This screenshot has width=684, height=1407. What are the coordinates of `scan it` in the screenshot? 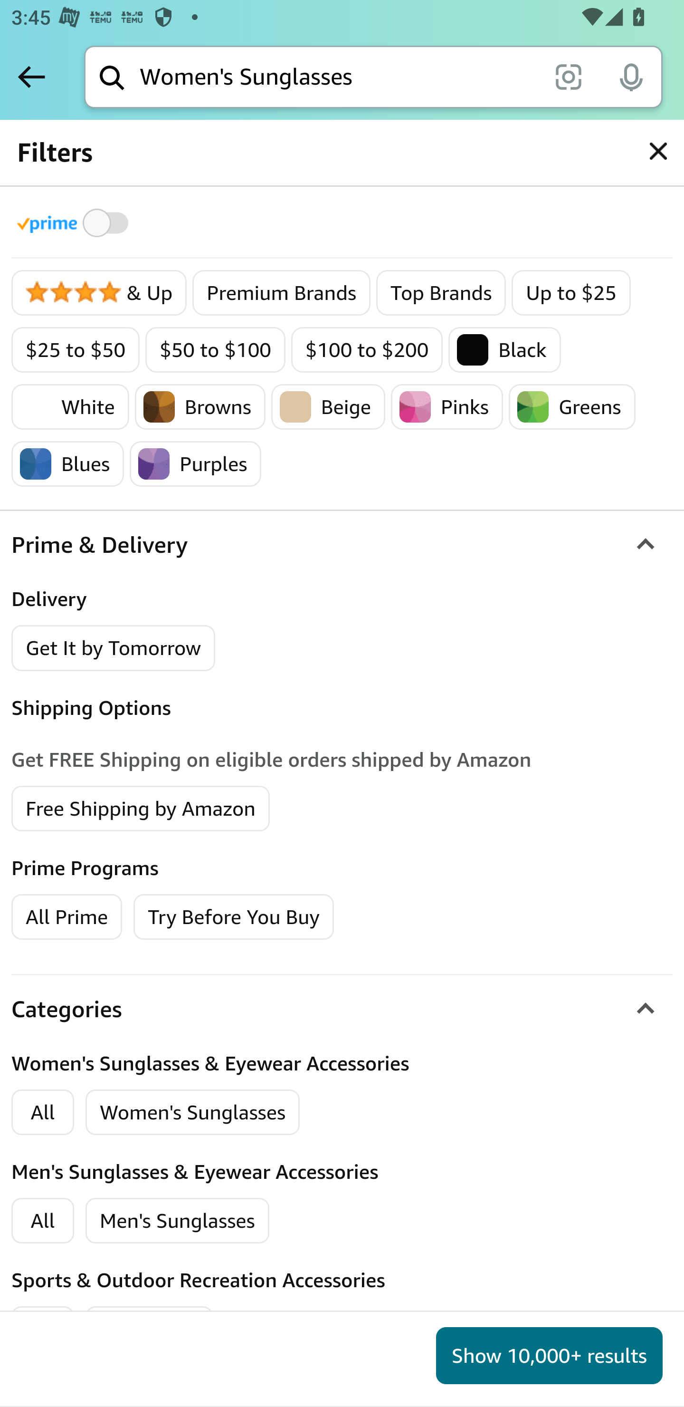 It's located at (568, 76).